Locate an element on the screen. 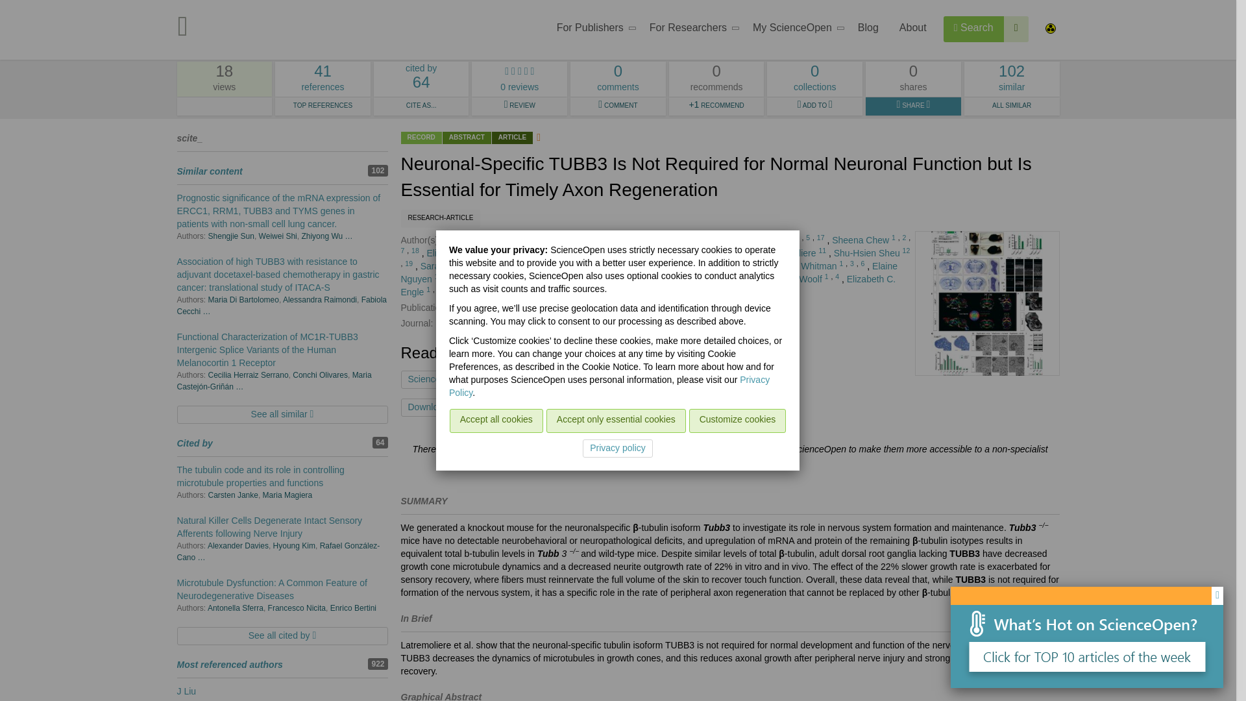 Image resolution: width=1246 pixels, height=701 pixels. My ScienceOpen is located at coordinates (794, 30).